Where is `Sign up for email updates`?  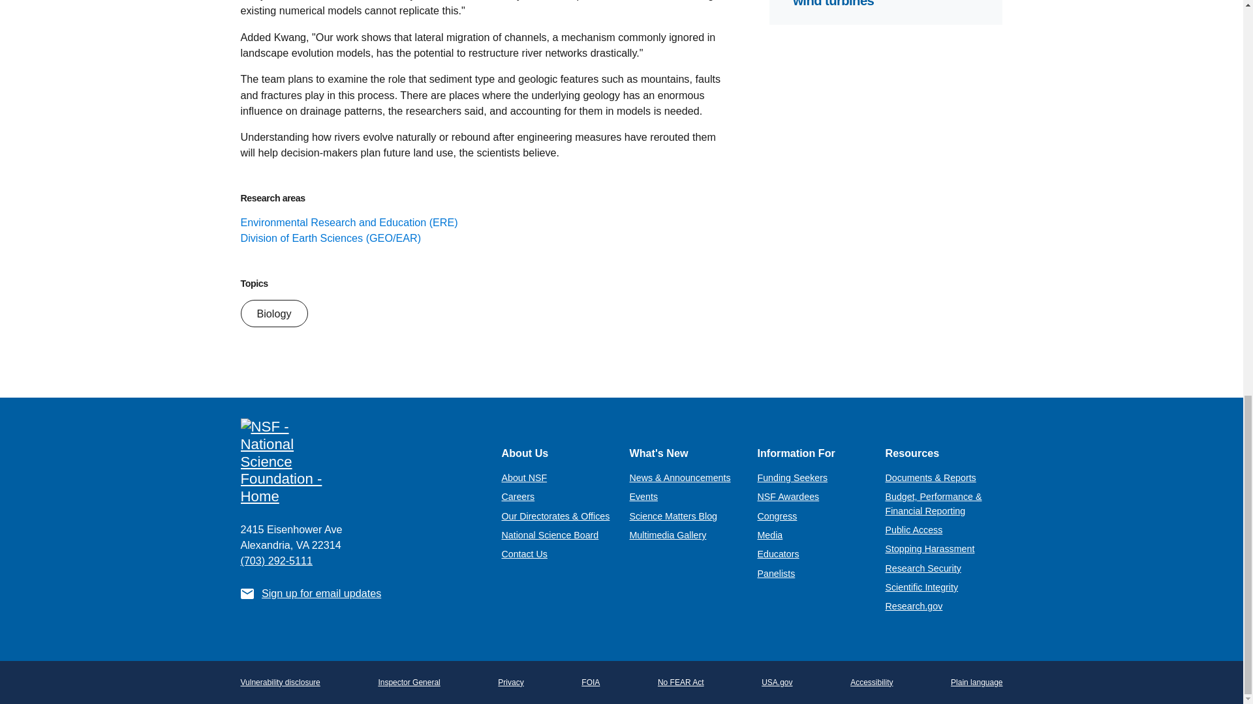 Sign up for email updates is located at coordinates (321, 593).